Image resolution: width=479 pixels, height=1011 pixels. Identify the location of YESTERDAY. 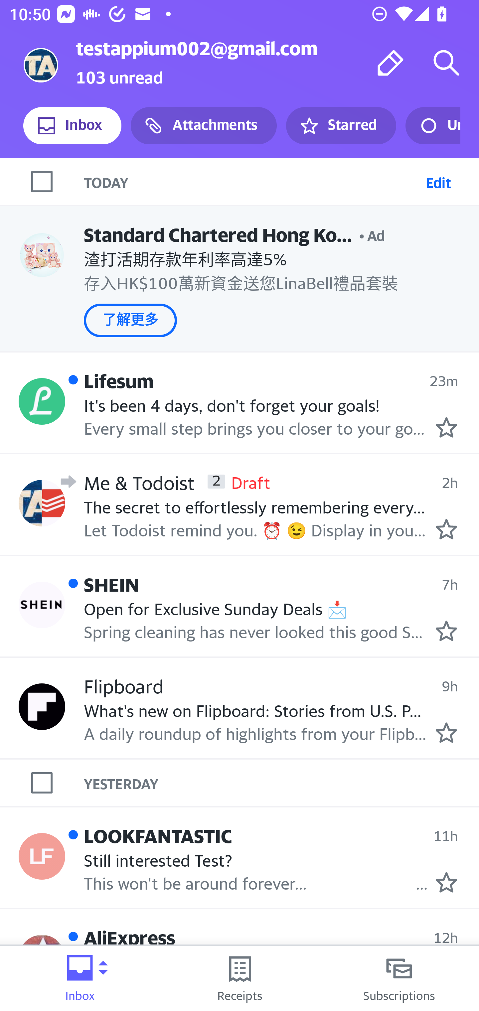
(281, 783).